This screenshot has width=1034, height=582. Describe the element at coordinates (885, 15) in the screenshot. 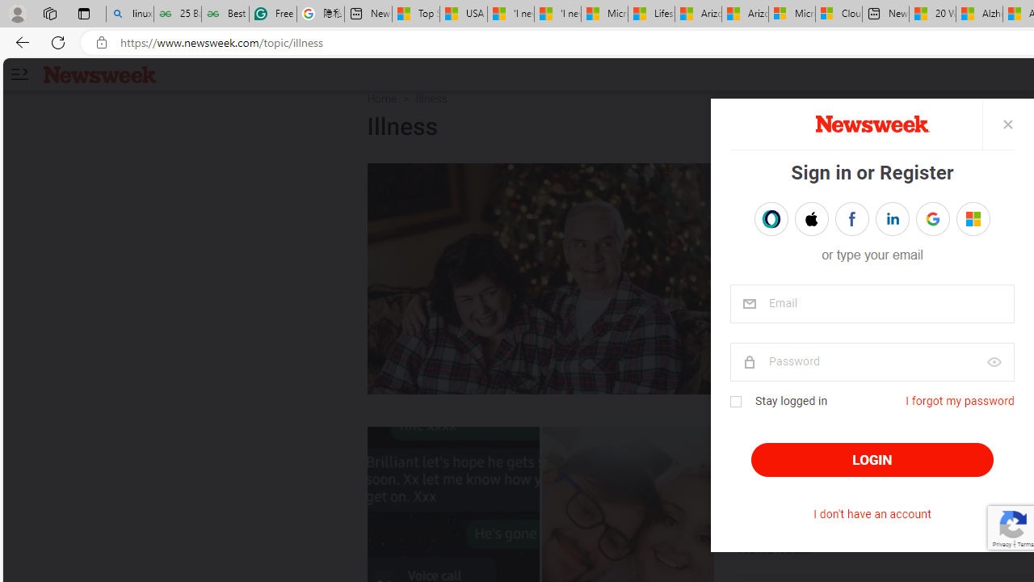

I see `New tab` at that location.